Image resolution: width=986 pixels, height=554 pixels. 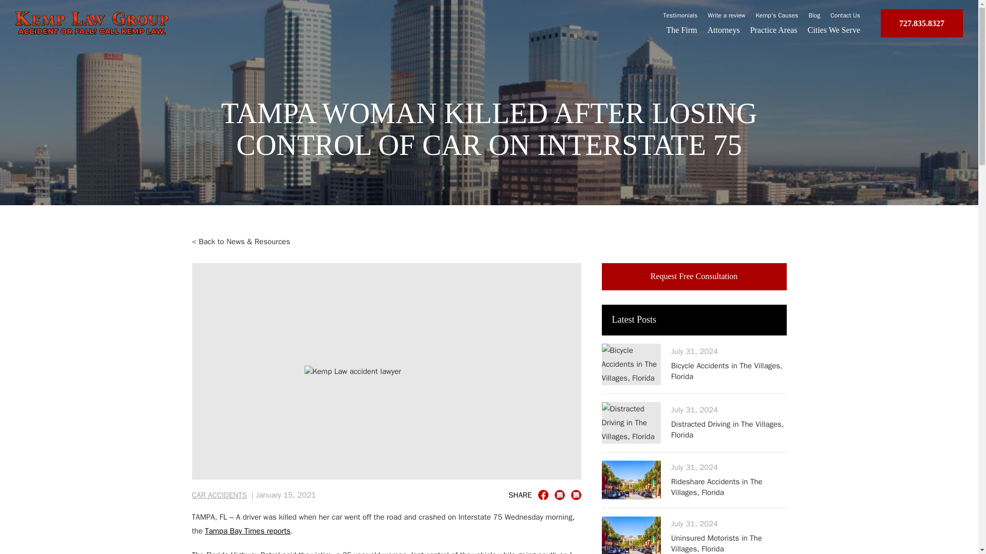 I want to click on Cities We Serve, so click(x=833, y=30).